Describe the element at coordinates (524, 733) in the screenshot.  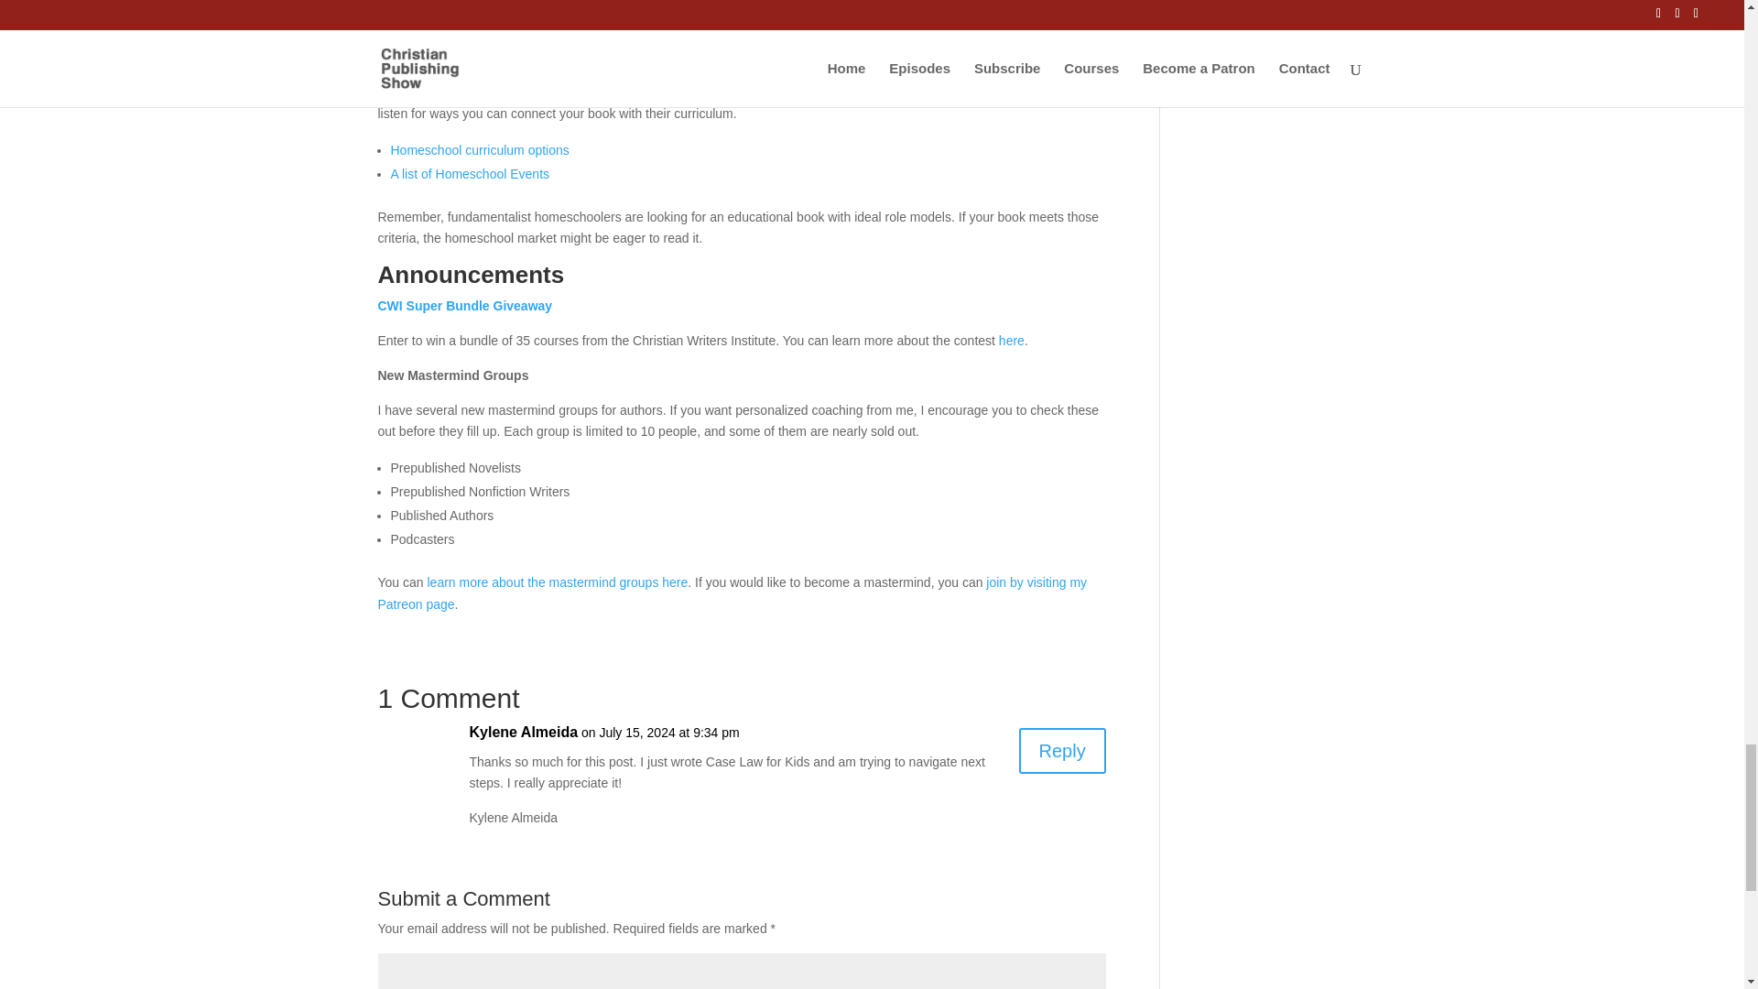
I see `Kylene Almeida` at that location.